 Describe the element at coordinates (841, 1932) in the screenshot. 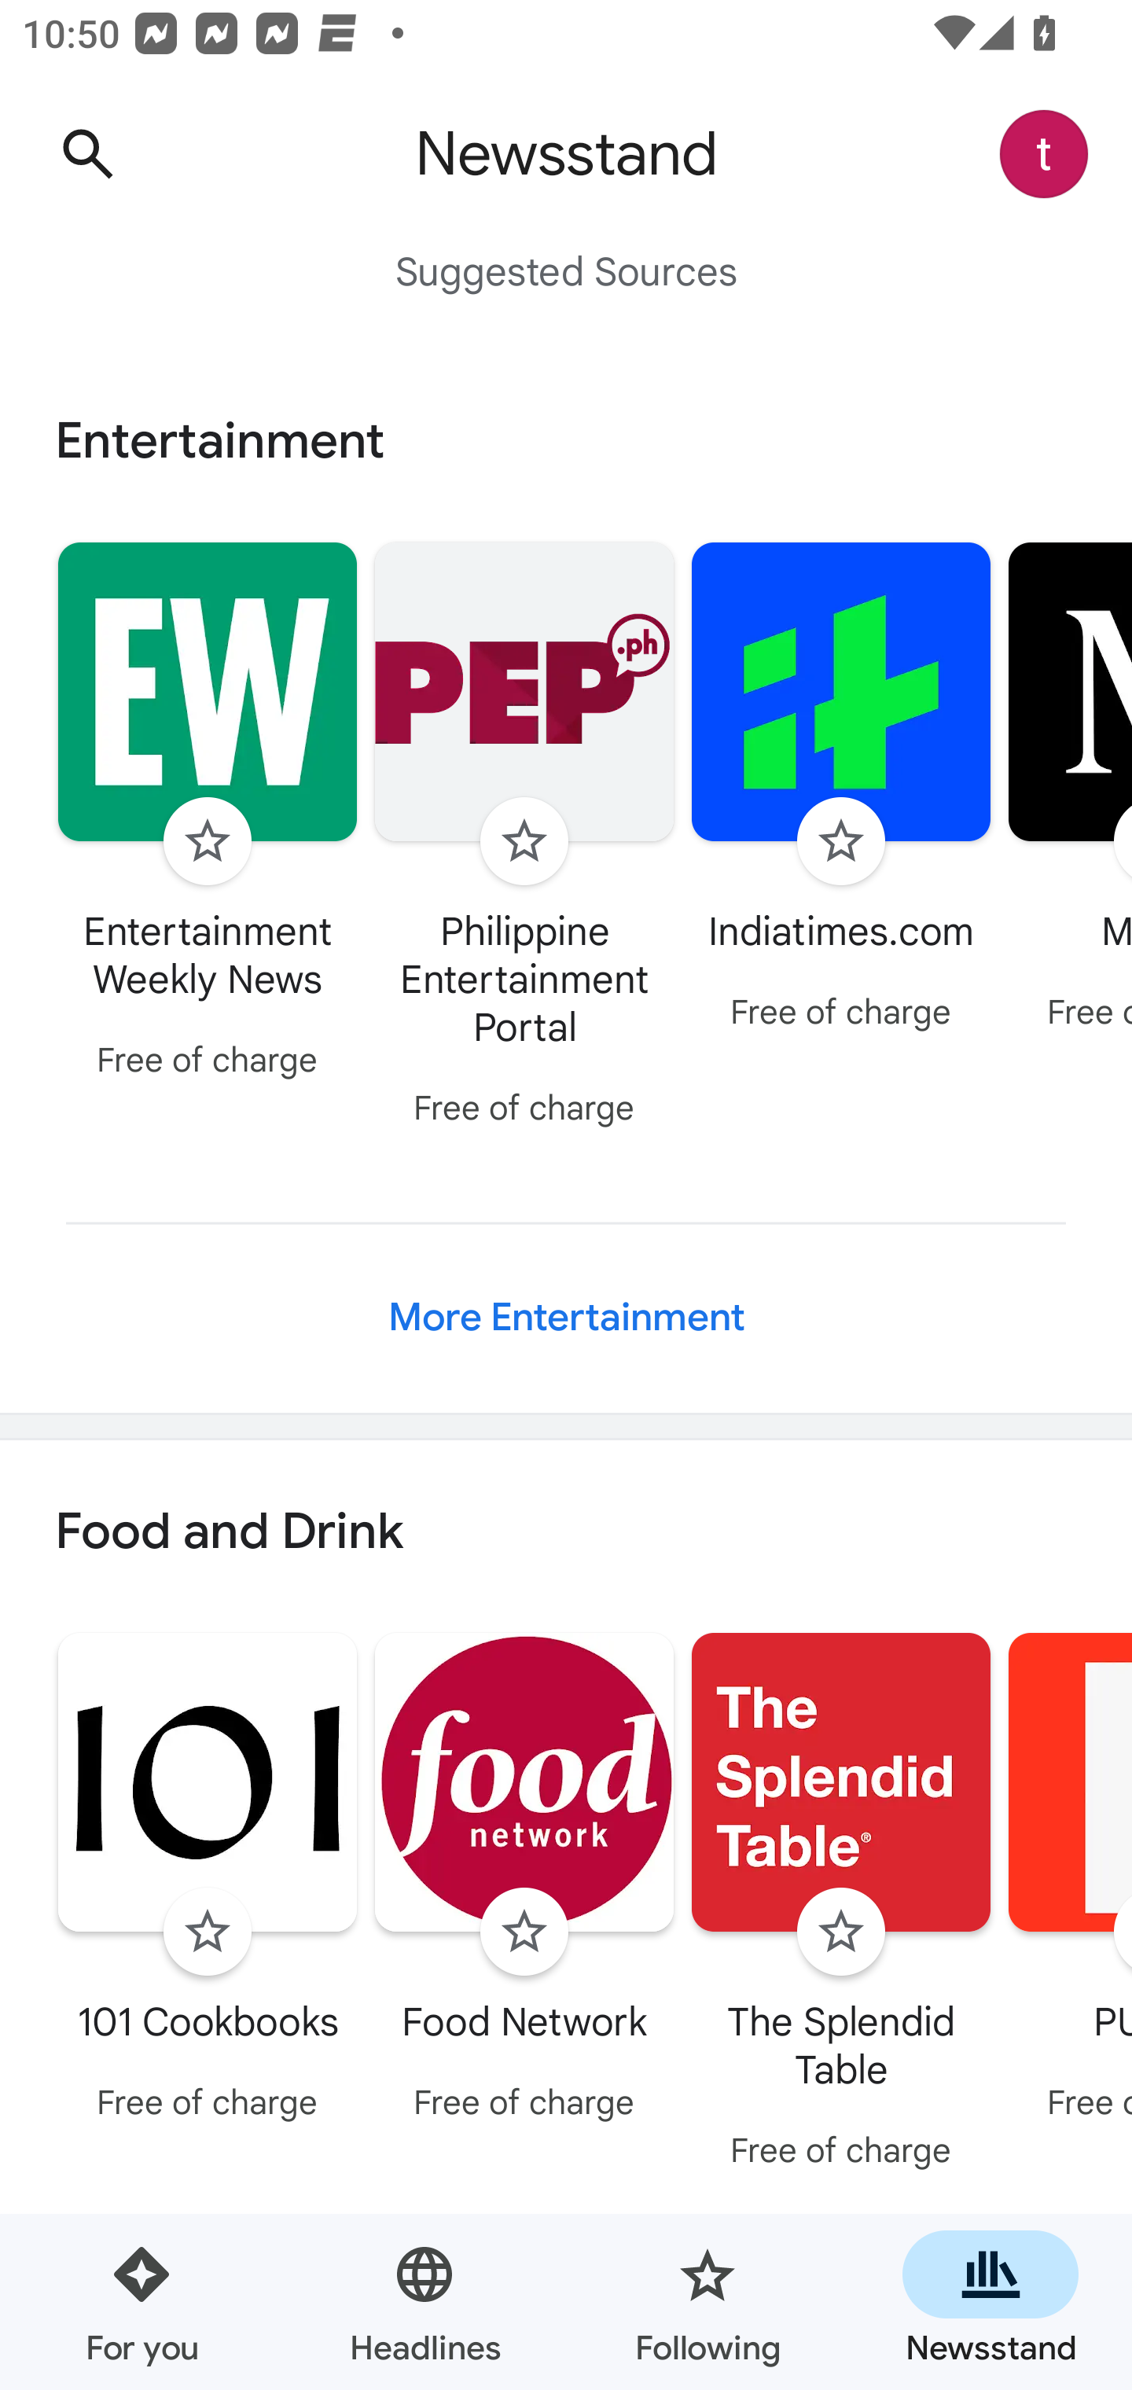

I see `Follow` at that location.